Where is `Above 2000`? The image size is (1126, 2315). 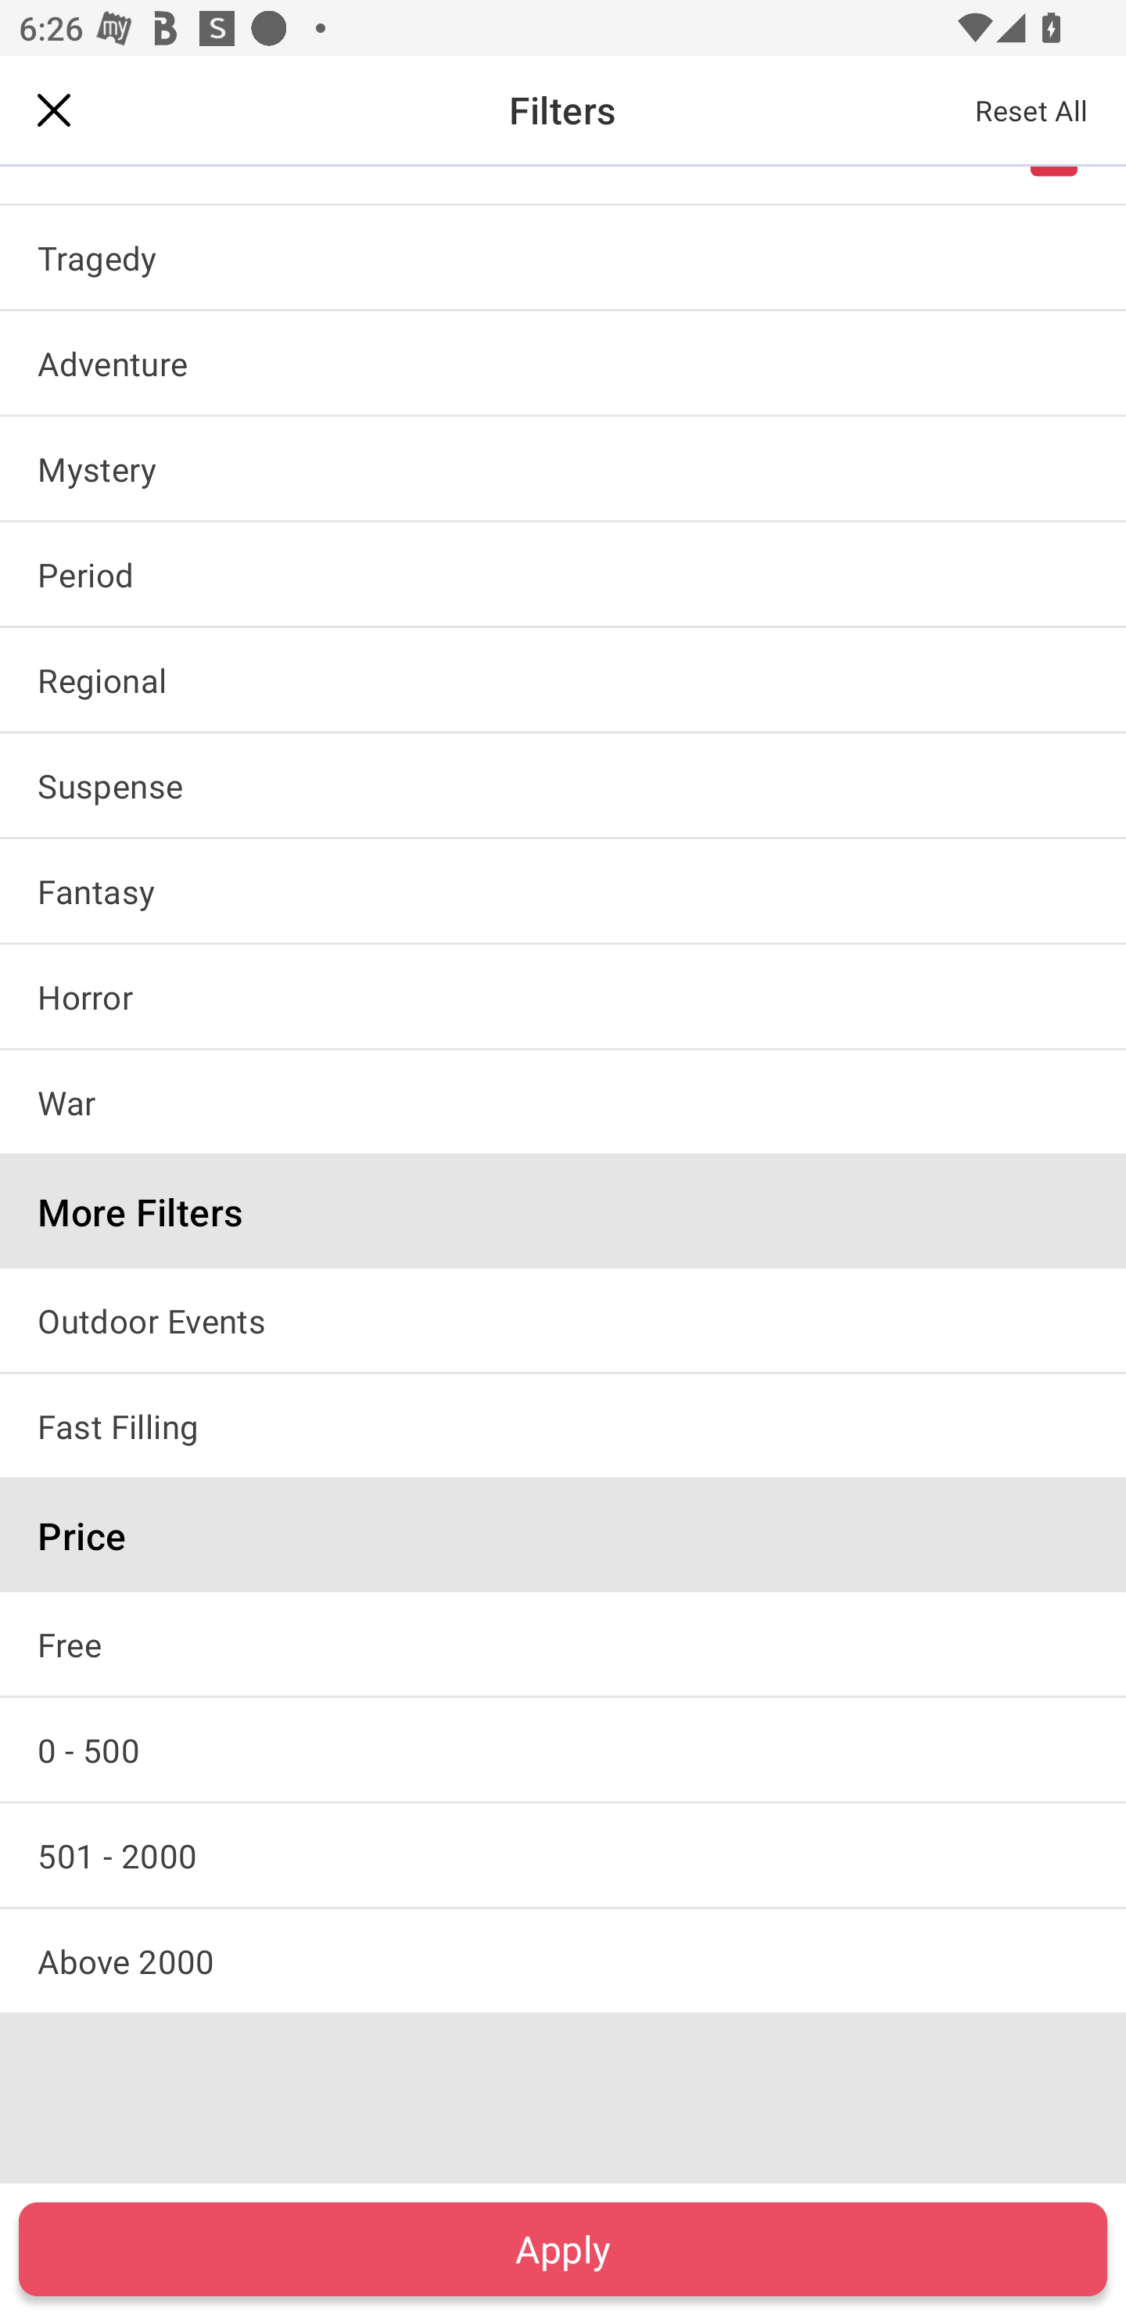 Above 2000 is located at coordinates (563, 1961).